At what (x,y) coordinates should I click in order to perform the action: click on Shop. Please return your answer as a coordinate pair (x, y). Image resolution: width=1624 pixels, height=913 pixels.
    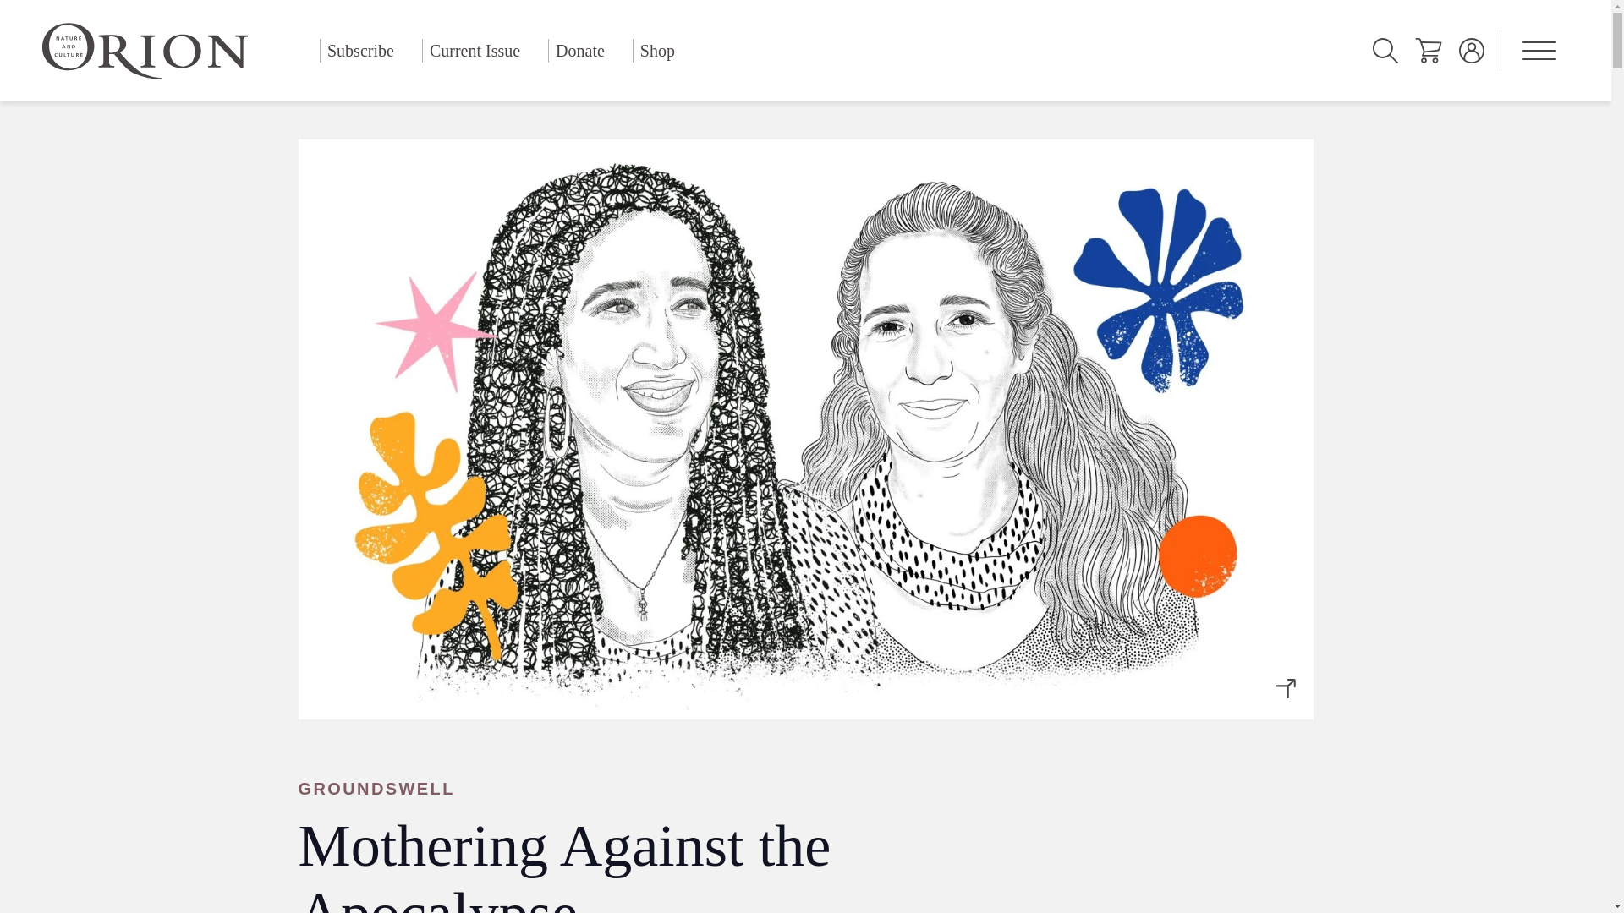
    Looking at the image, I should click on (657, 51).